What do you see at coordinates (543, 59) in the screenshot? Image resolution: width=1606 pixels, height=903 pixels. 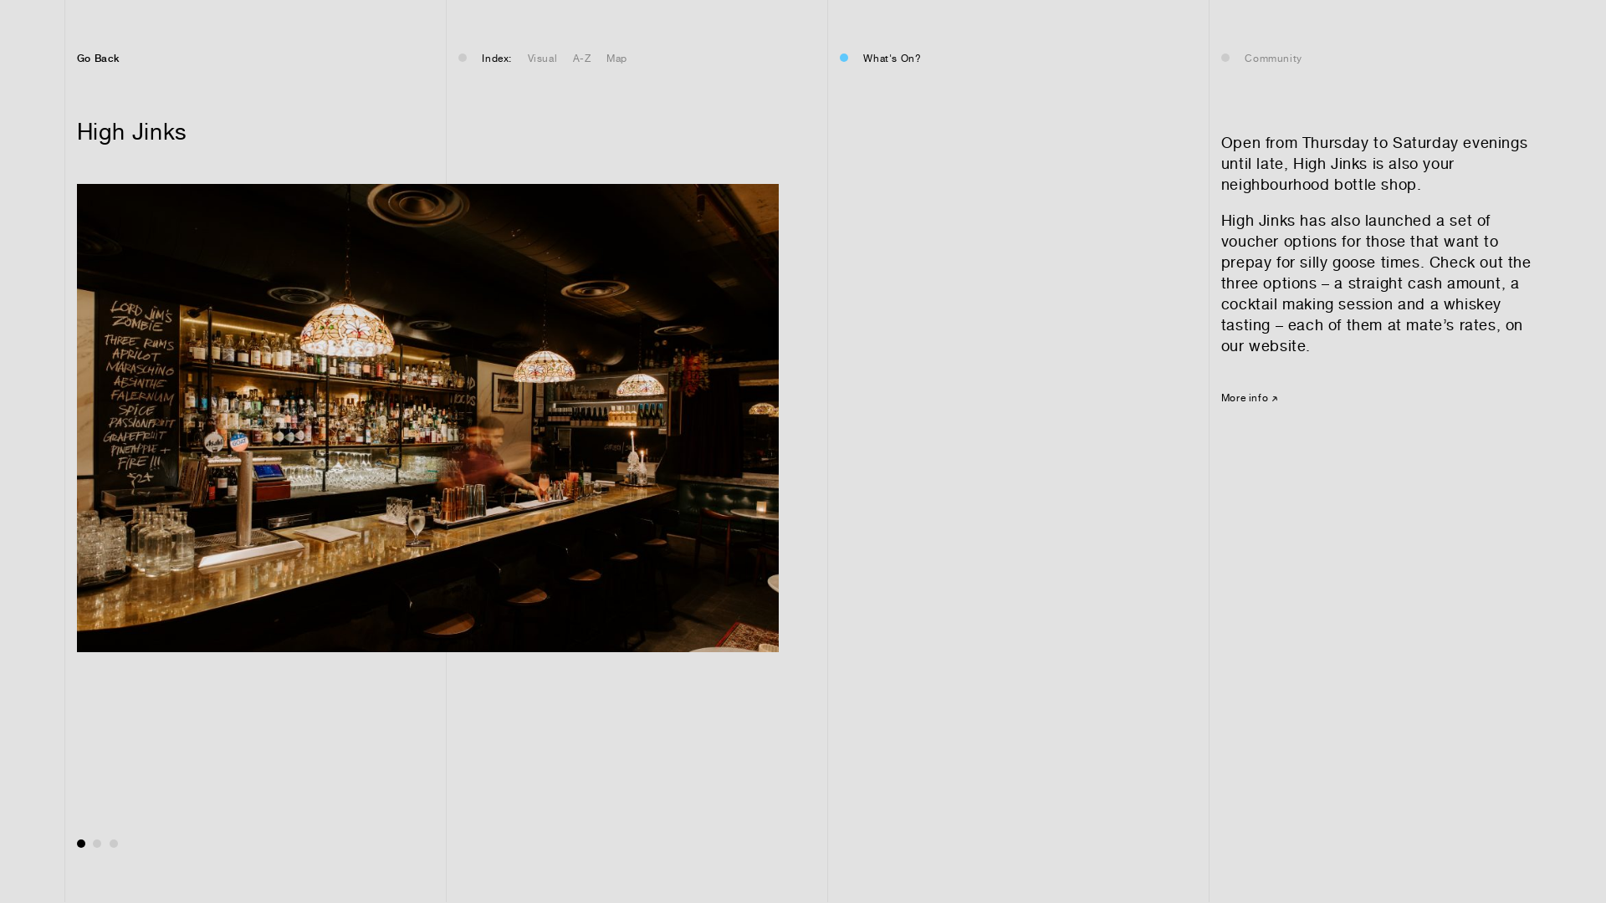 I see `Visual` at bounding box center [543, 59].